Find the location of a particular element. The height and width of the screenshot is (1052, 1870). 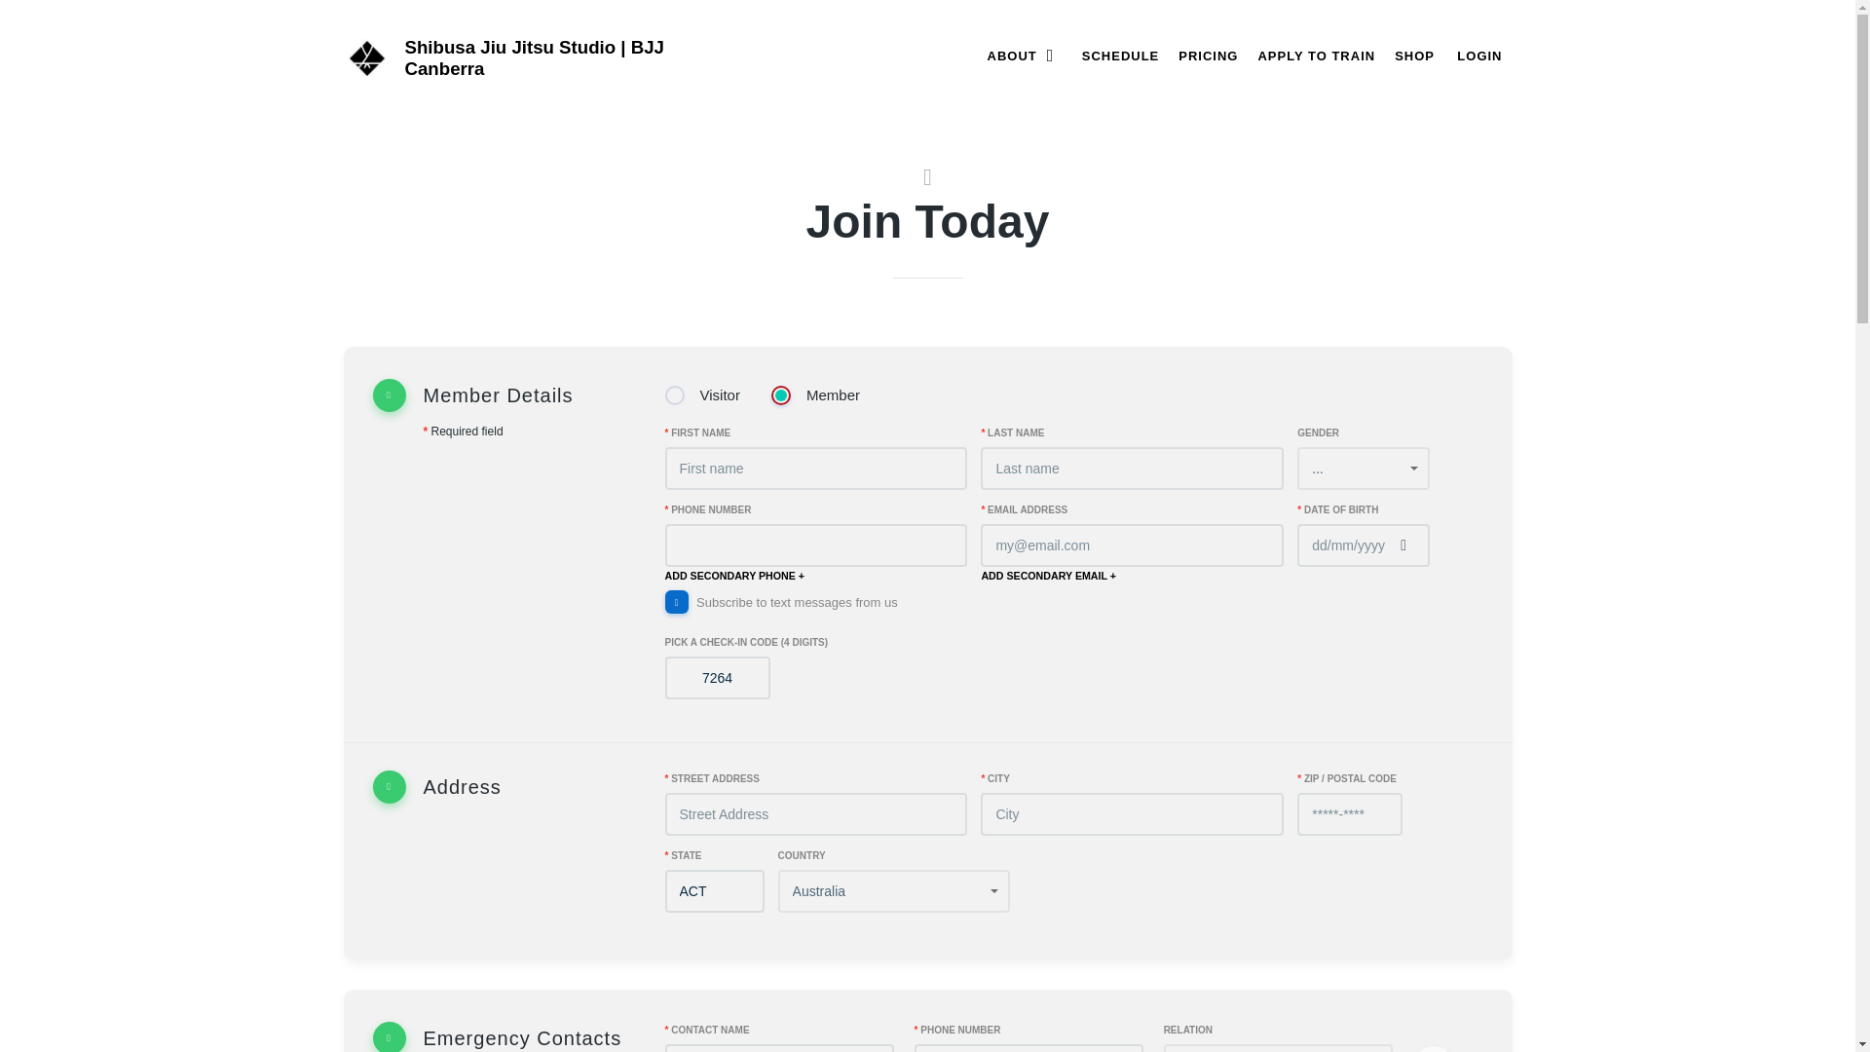

Pricing is located at coordinates (1208, 55).